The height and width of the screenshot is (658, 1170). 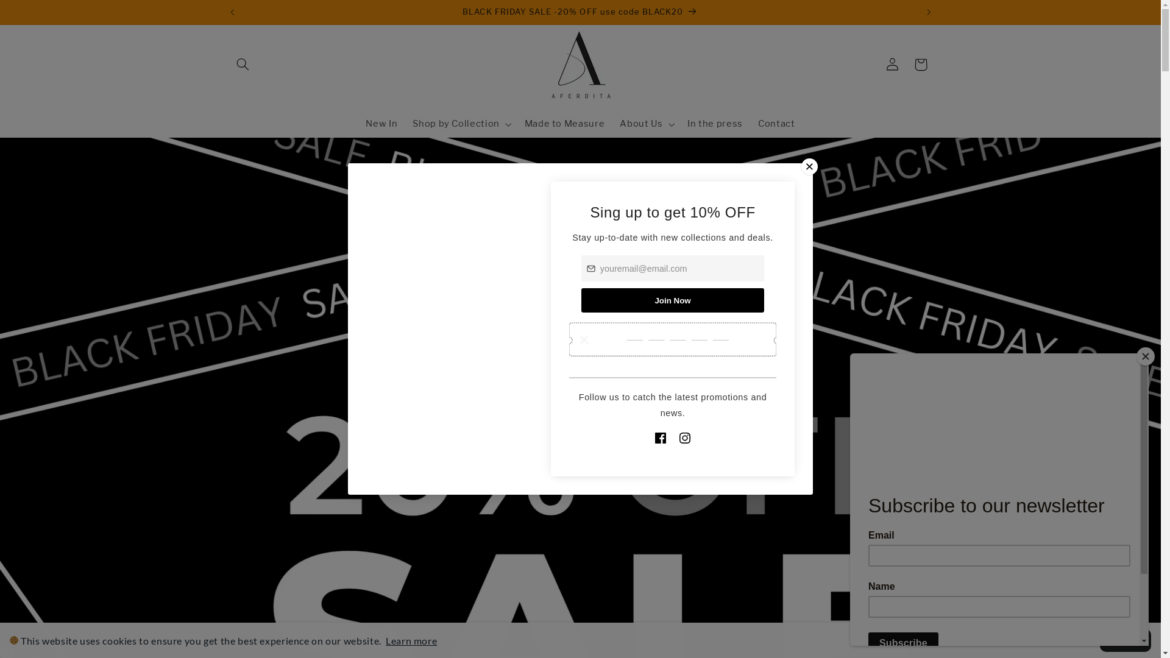 I want to click on Got it, so click(x=1126, y=640).